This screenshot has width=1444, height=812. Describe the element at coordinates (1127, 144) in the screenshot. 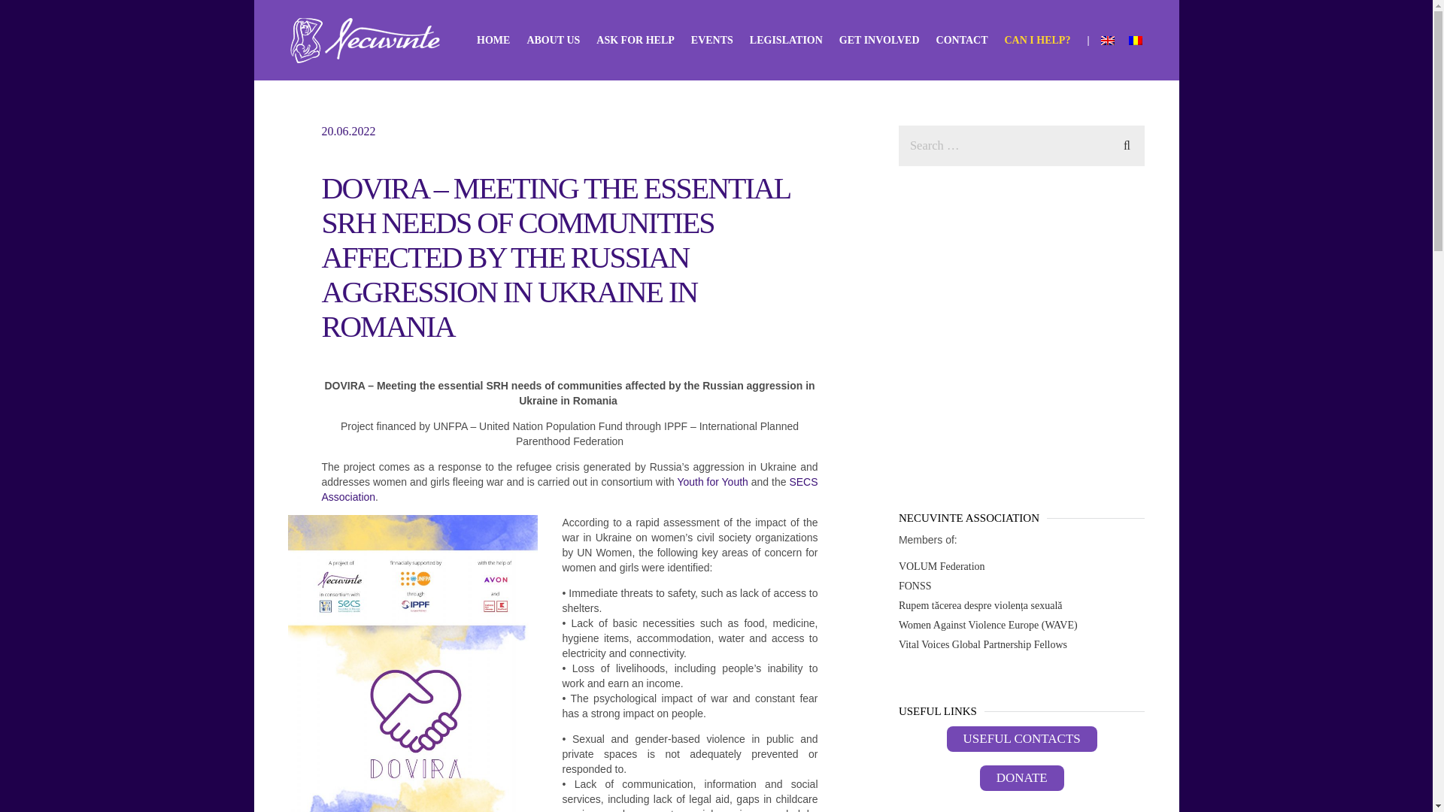

I see `Search` at that location.